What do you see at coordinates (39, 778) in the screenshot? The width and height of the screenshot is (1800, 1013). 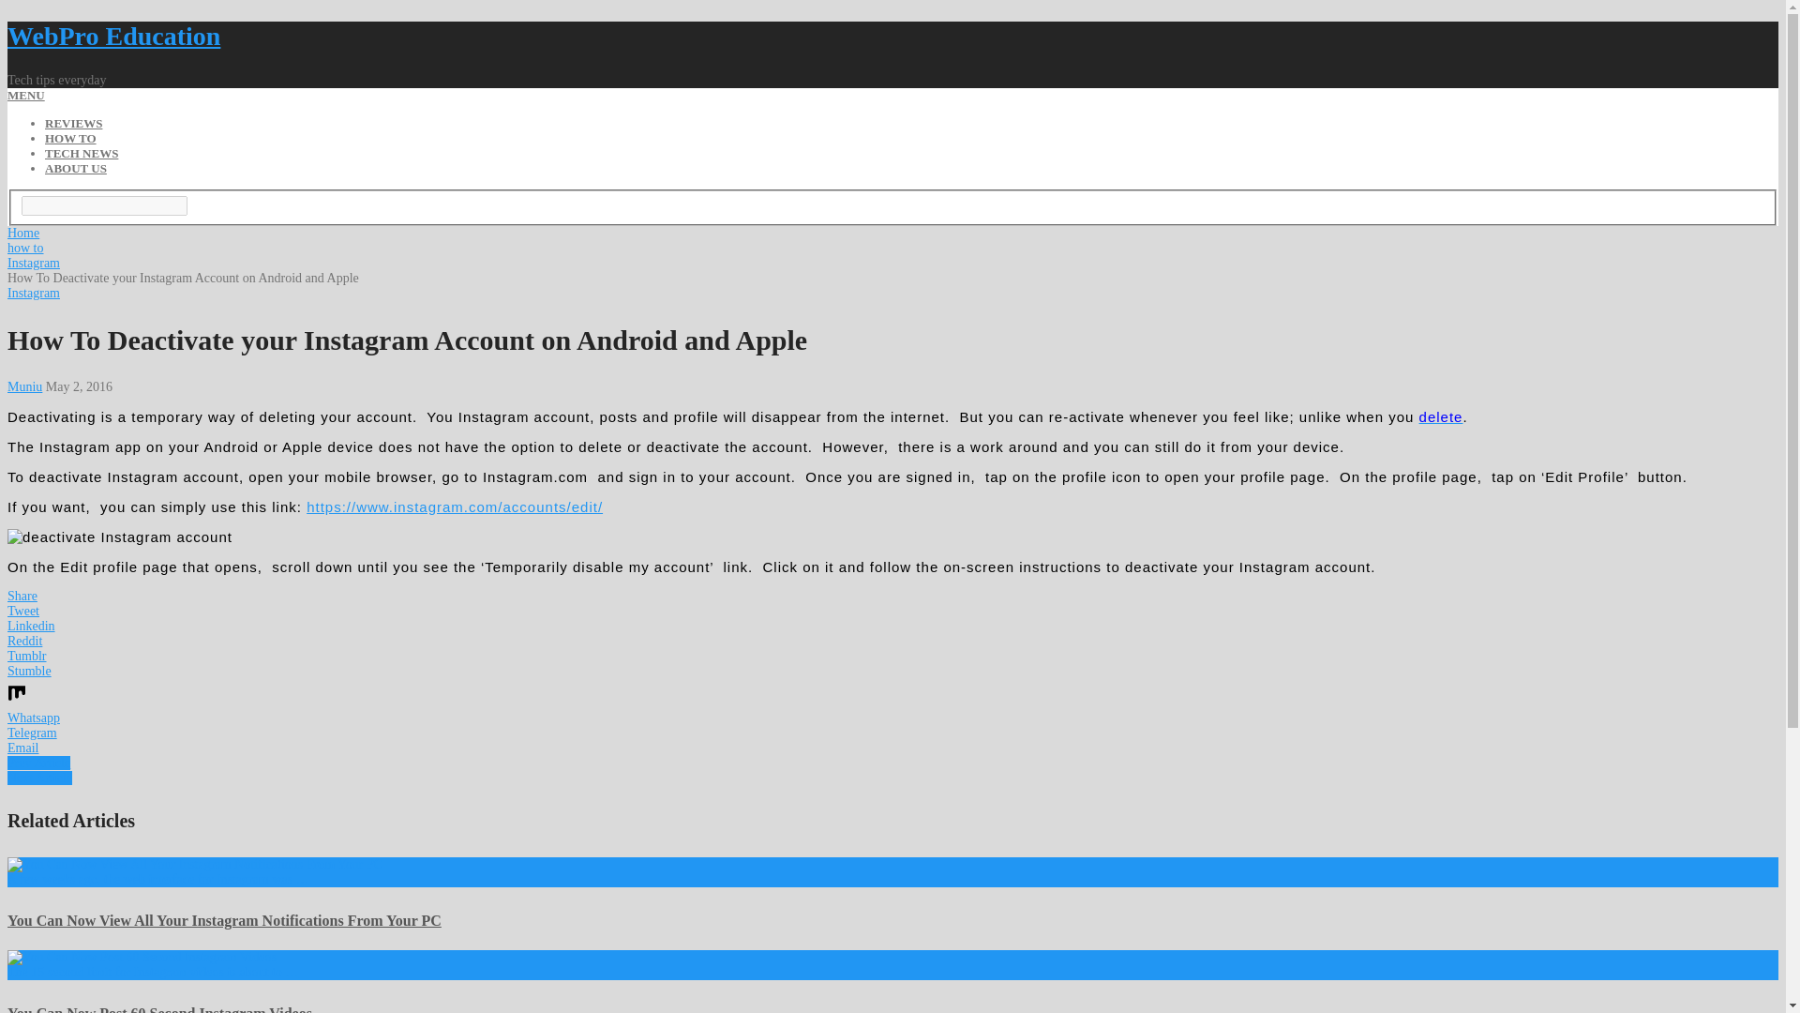 I see `Next Article` at bounding box center [39, 778].